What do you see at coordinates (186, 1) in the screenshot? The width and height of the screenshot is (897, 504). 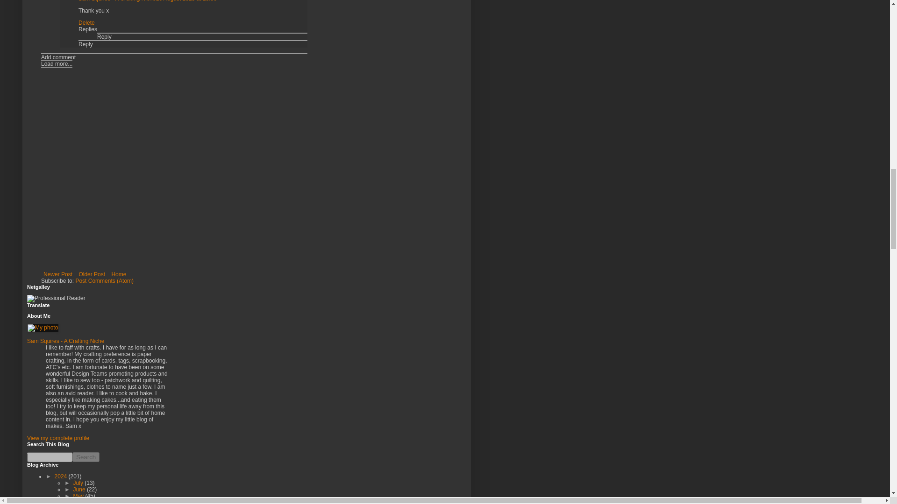 I see `10 August 2023 at 13:50` at bounding box center [186, 1].